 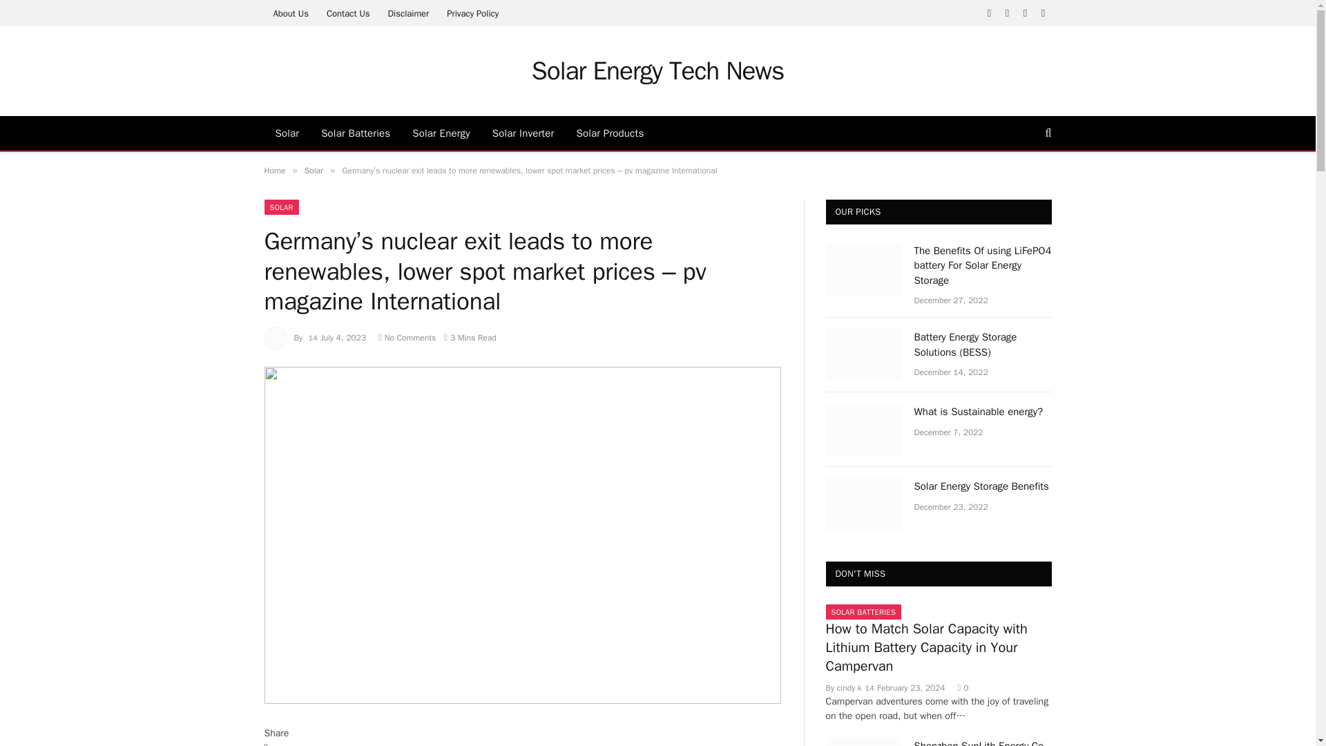 I want to click on SOLAR, so click(x=281, y=207).